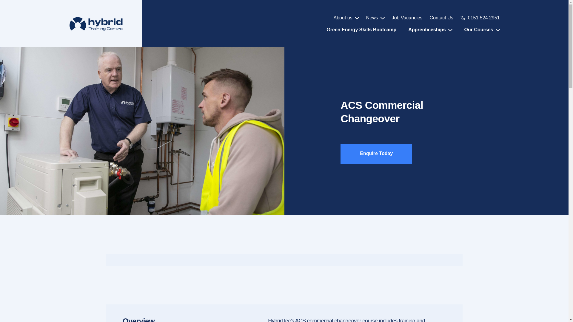  Describe the element at coordinates (346, 18) in the screenshot. I see `About us` at that location.